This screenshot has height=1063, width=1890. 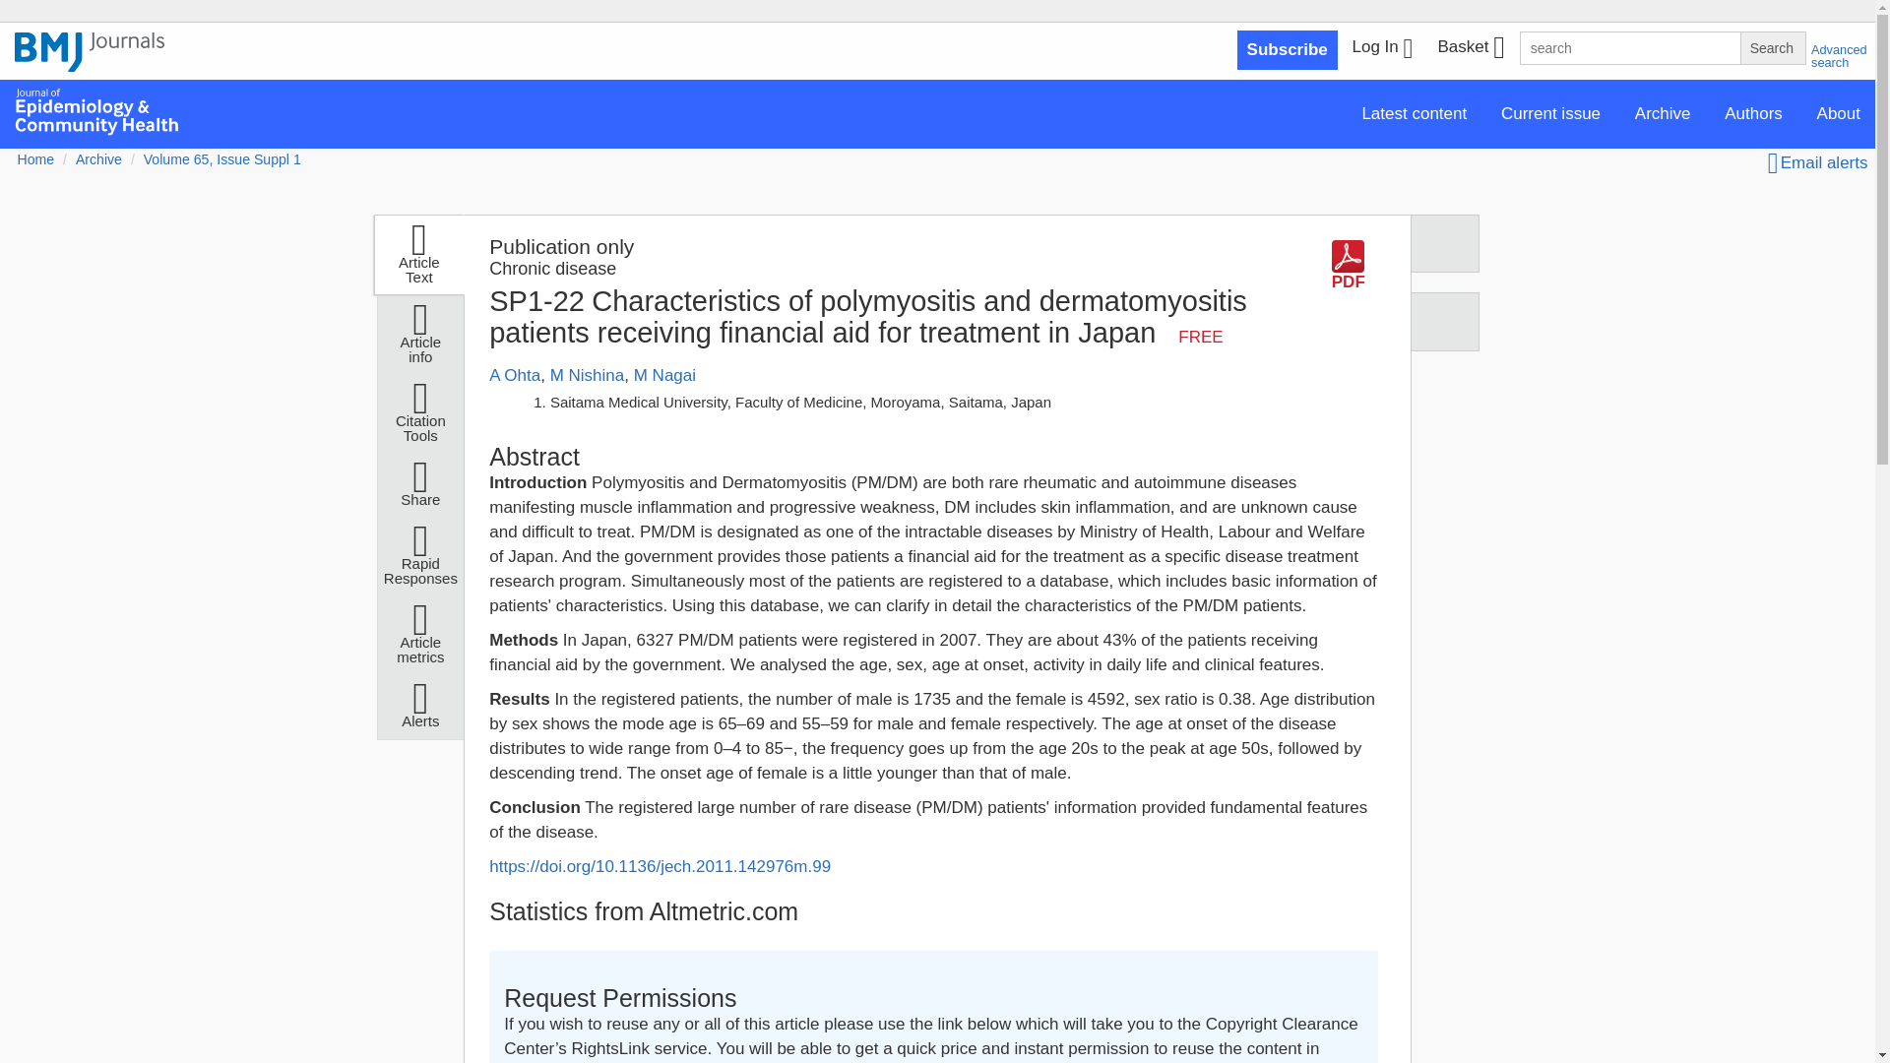 What do you see at coordinates (1288, 50) in the screenshot?
I see `Subscribe` at bounding box center [1288, 50].